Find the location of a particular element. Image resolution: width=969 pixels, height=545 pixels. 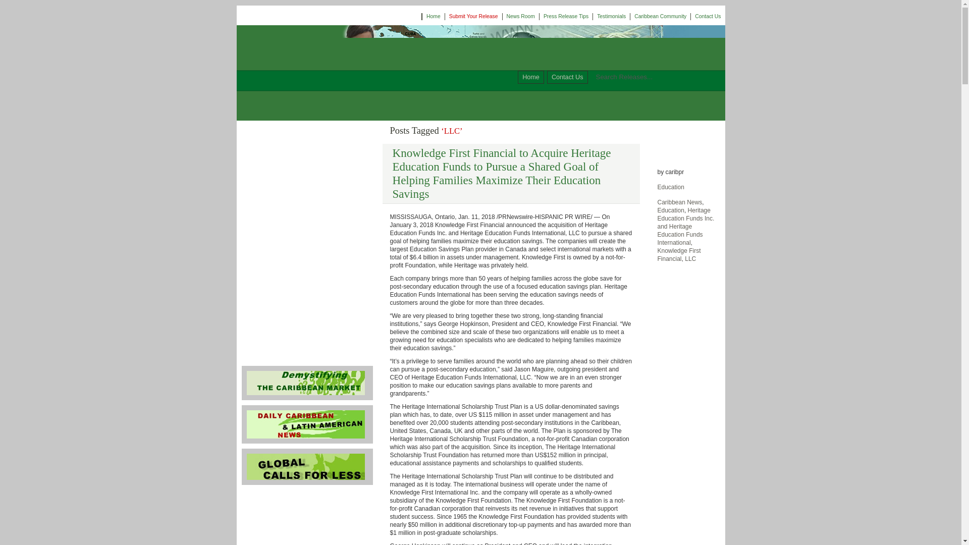

Submit Your Release is located at coordinates (473, 16).